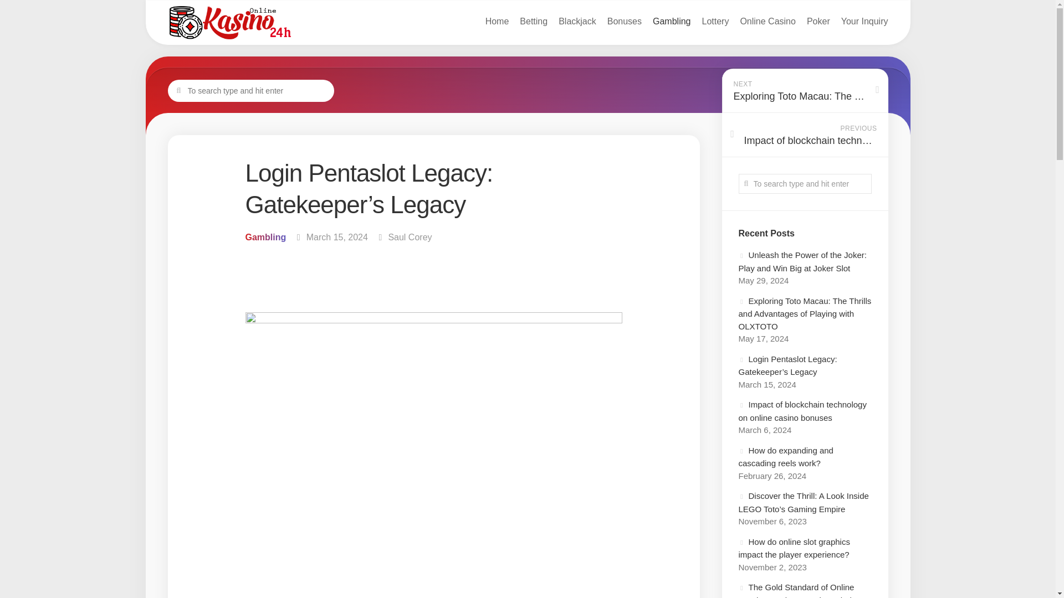 The image size is (1064, 598). Describe the element at coordinates (497, 21) in the screenshot. I see `Home` at that location.